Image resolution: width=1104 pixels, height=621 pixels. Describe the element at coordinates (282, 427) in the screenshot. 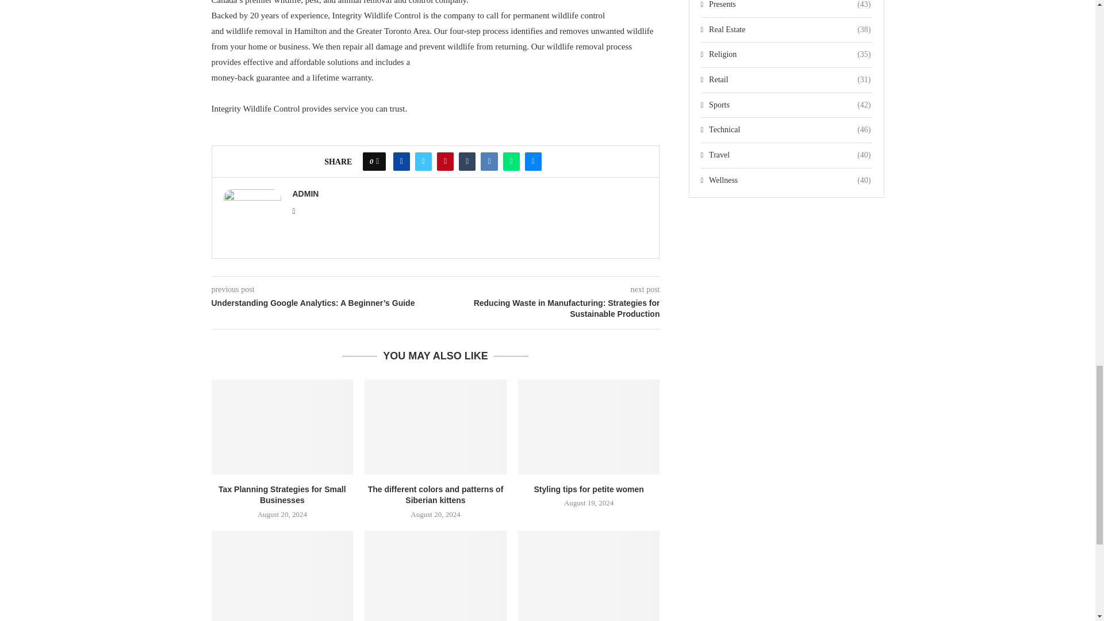

I see `Tax Planning Strategies for Small Businesses` at that location.